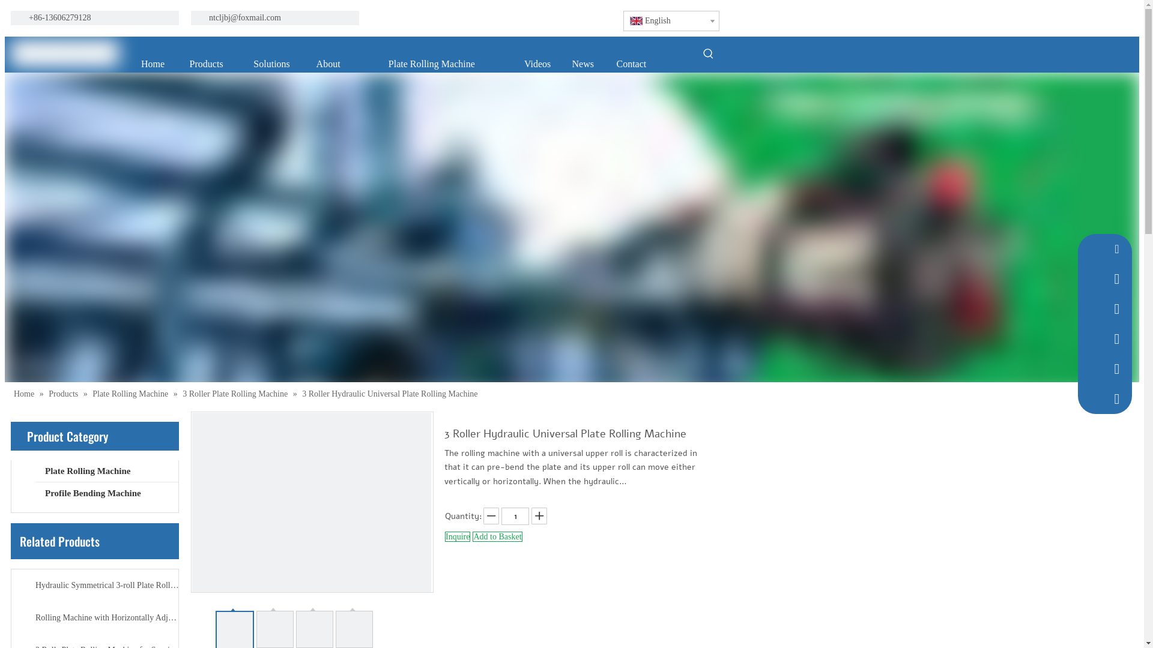 Image resolution: width=1153 pixels, height=648 pixels. What do you see at coordinates (107, 471) in the screenshot?
I see `Plate Rolling Machine` at bounding box center [107, 471].